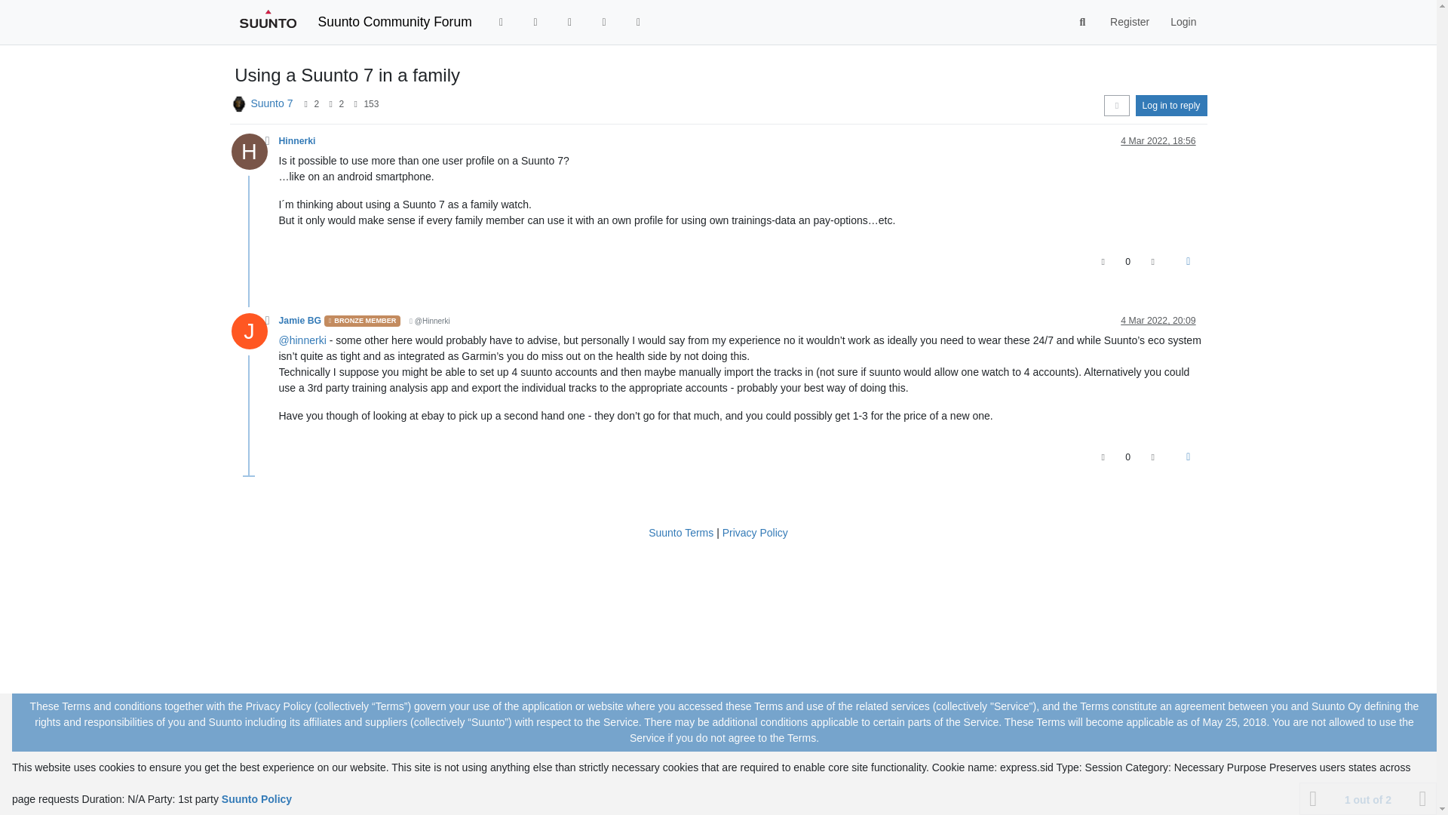 This screenshot has height=815, width=1448. What do you see at coordinates (638, 21) in the screenshot?
I see `Groups` at bounding box center [638, 21].